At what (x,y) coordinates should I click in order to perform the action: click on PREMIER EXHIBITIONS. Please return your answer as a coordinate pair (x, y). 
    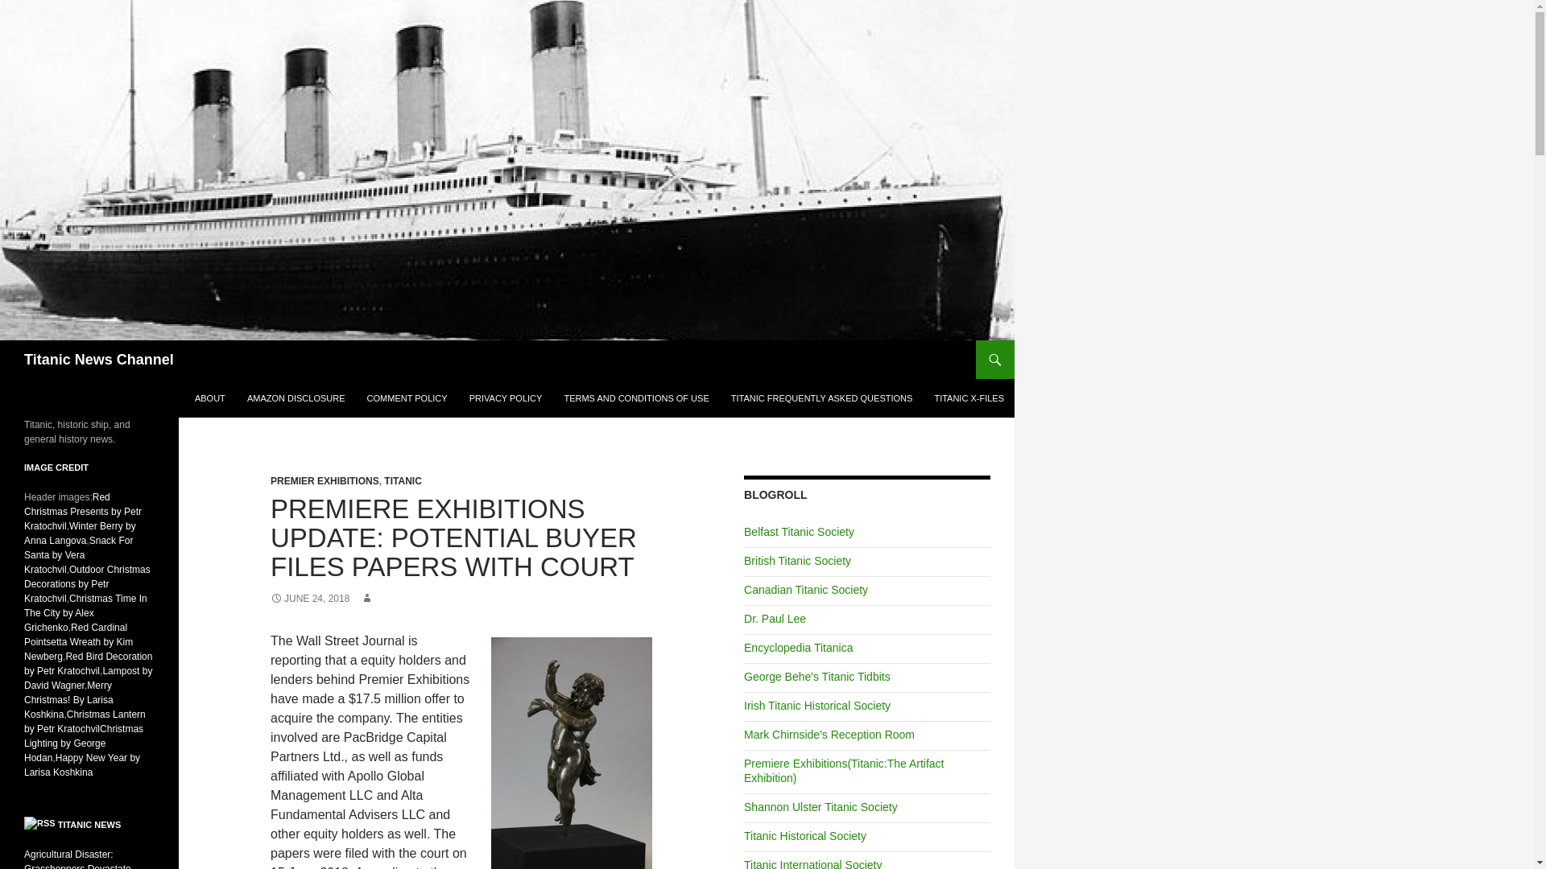
    Looking at the image, I should click on (324, 480).